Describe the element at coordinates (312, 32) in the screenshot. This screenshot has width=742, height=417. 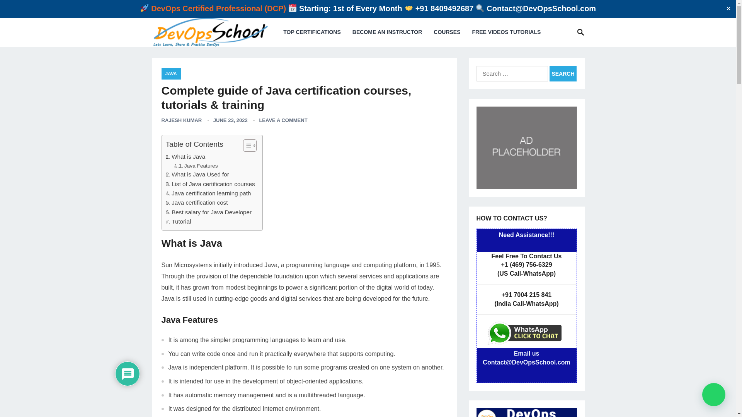
I see `TOP CERTIFICATIONS` at that location.